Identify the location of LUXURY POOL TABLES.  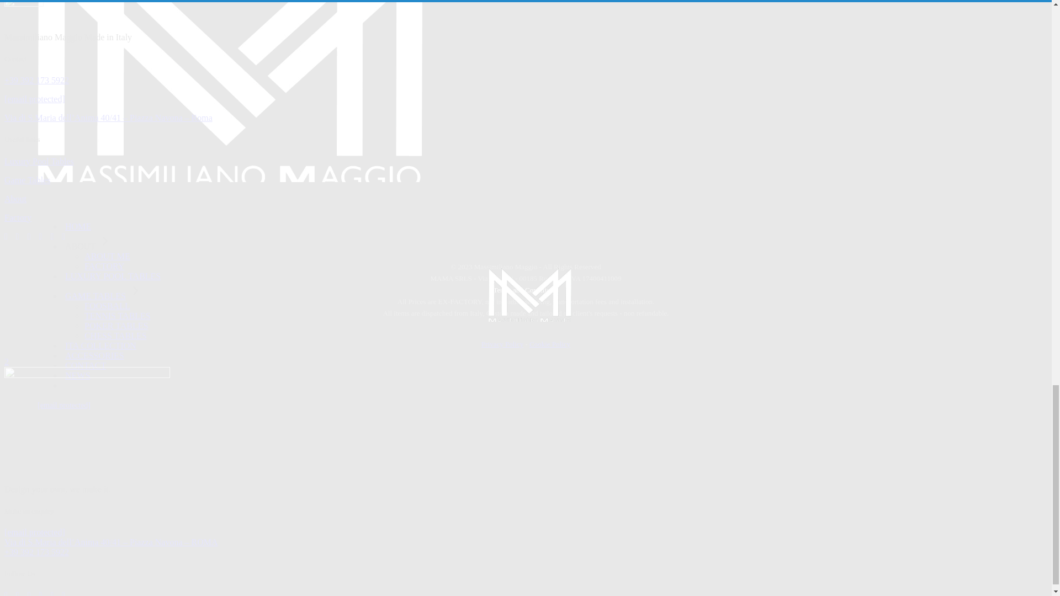
(113, 276).